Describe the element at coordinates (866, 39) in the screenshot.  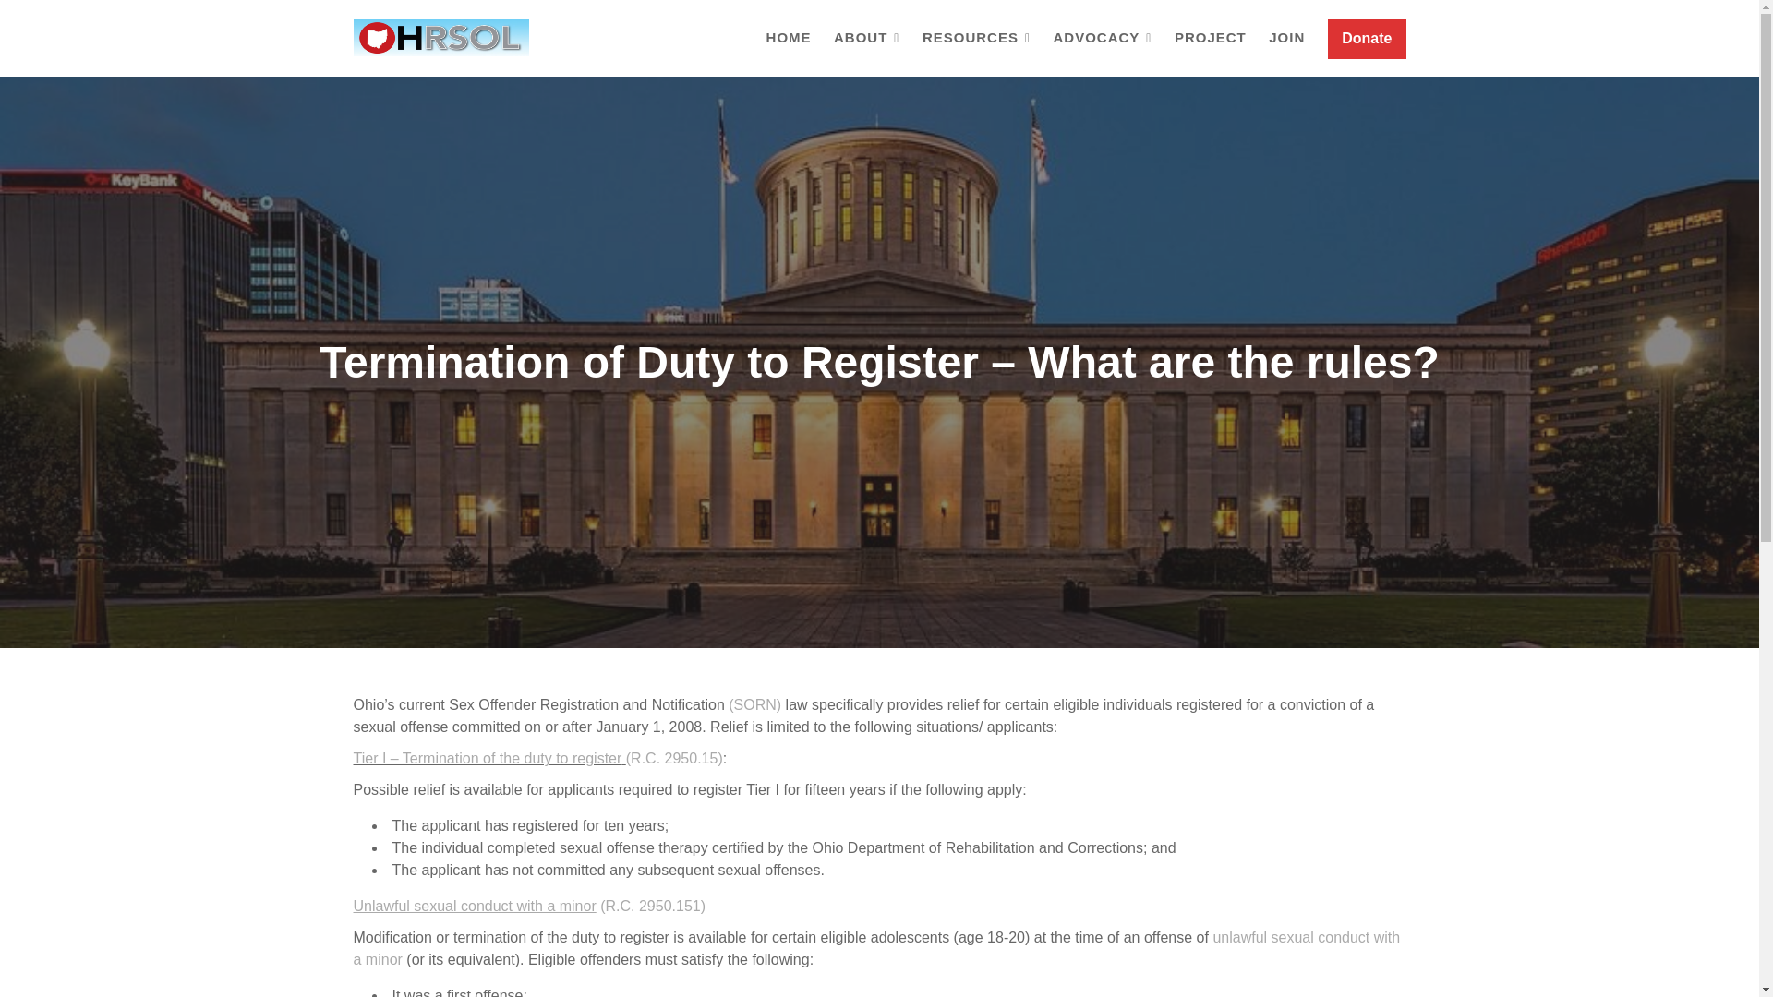
I see `ABOUT` at that location.